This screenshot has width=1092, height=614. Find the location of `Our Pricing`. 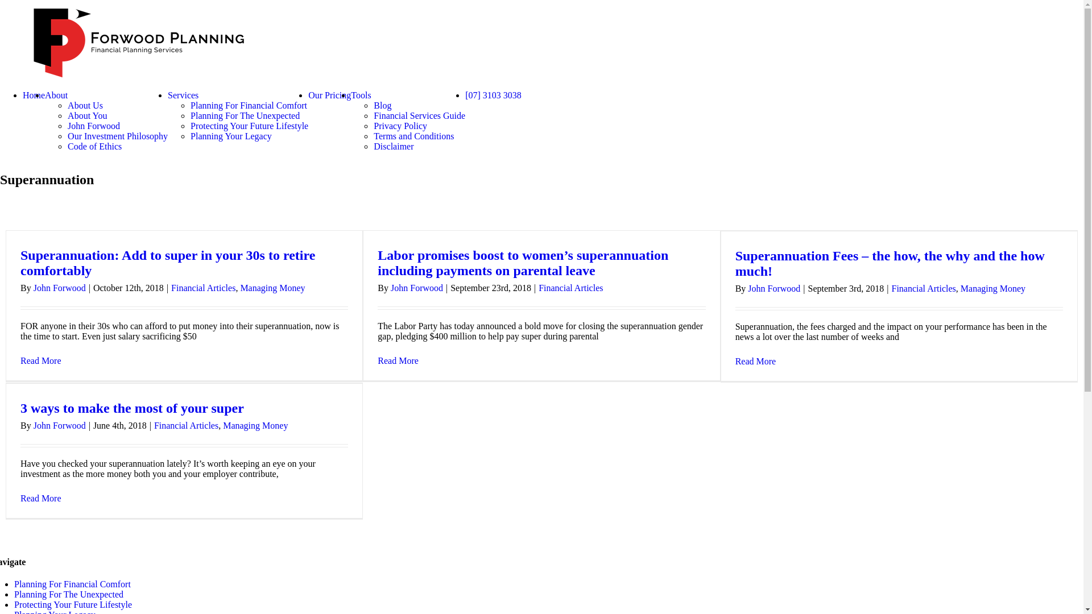

Our Pricing is located at coordinates (330, 96).